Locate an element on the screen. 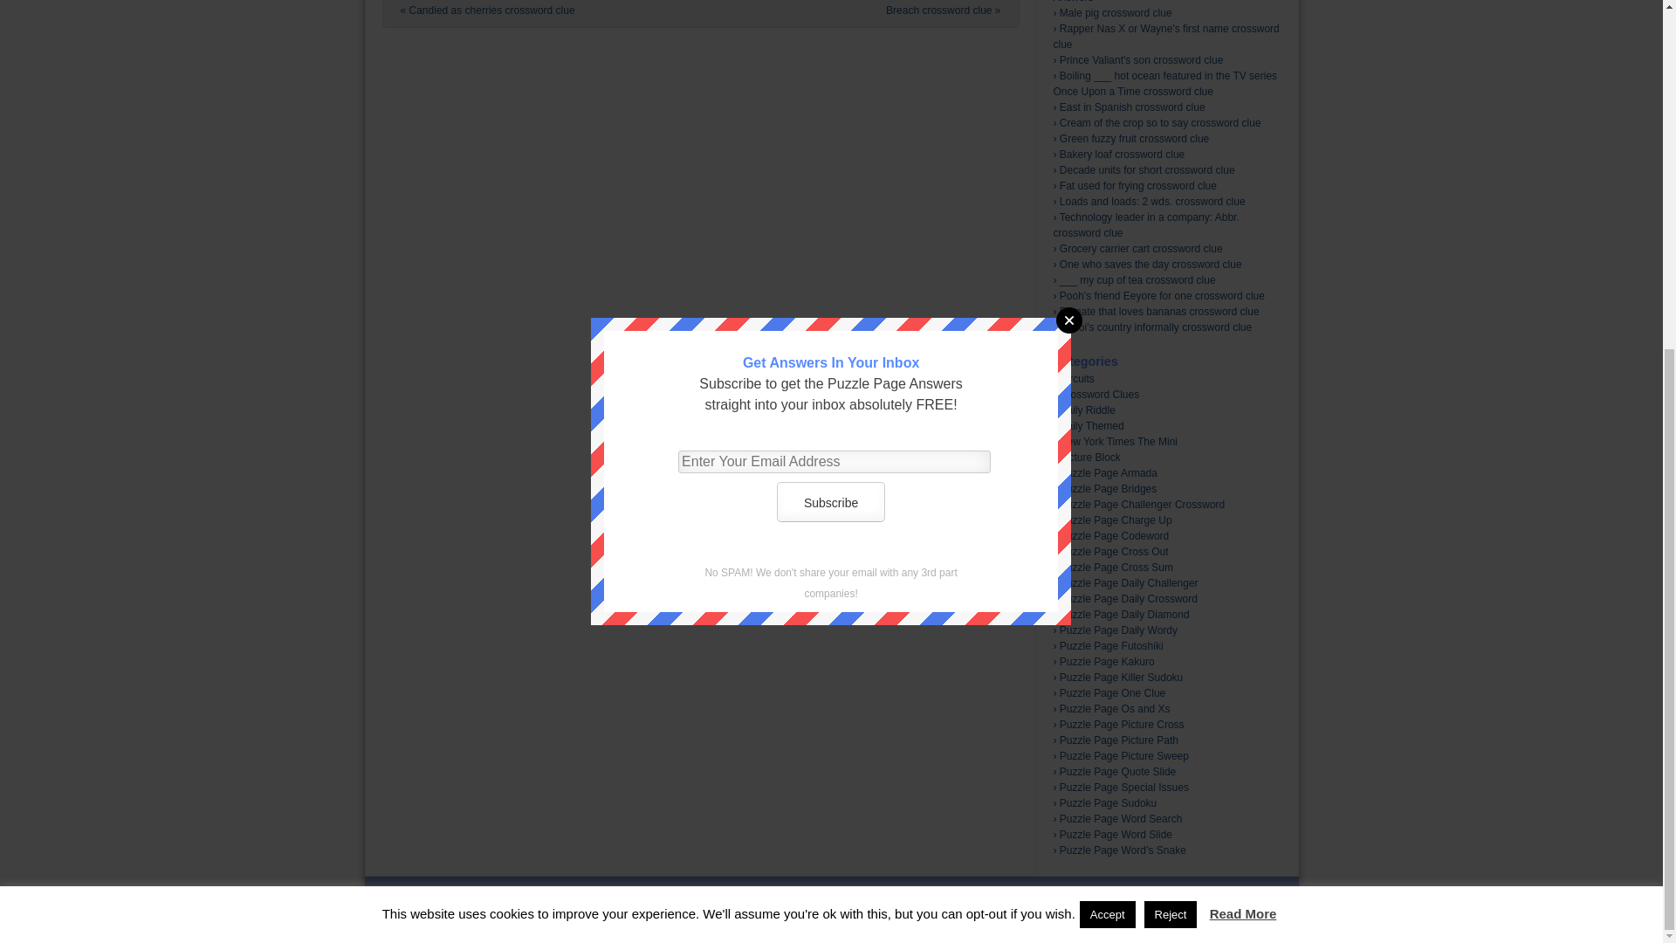  Fat used for frying crossword clue is located at coordinates (1137, 186).